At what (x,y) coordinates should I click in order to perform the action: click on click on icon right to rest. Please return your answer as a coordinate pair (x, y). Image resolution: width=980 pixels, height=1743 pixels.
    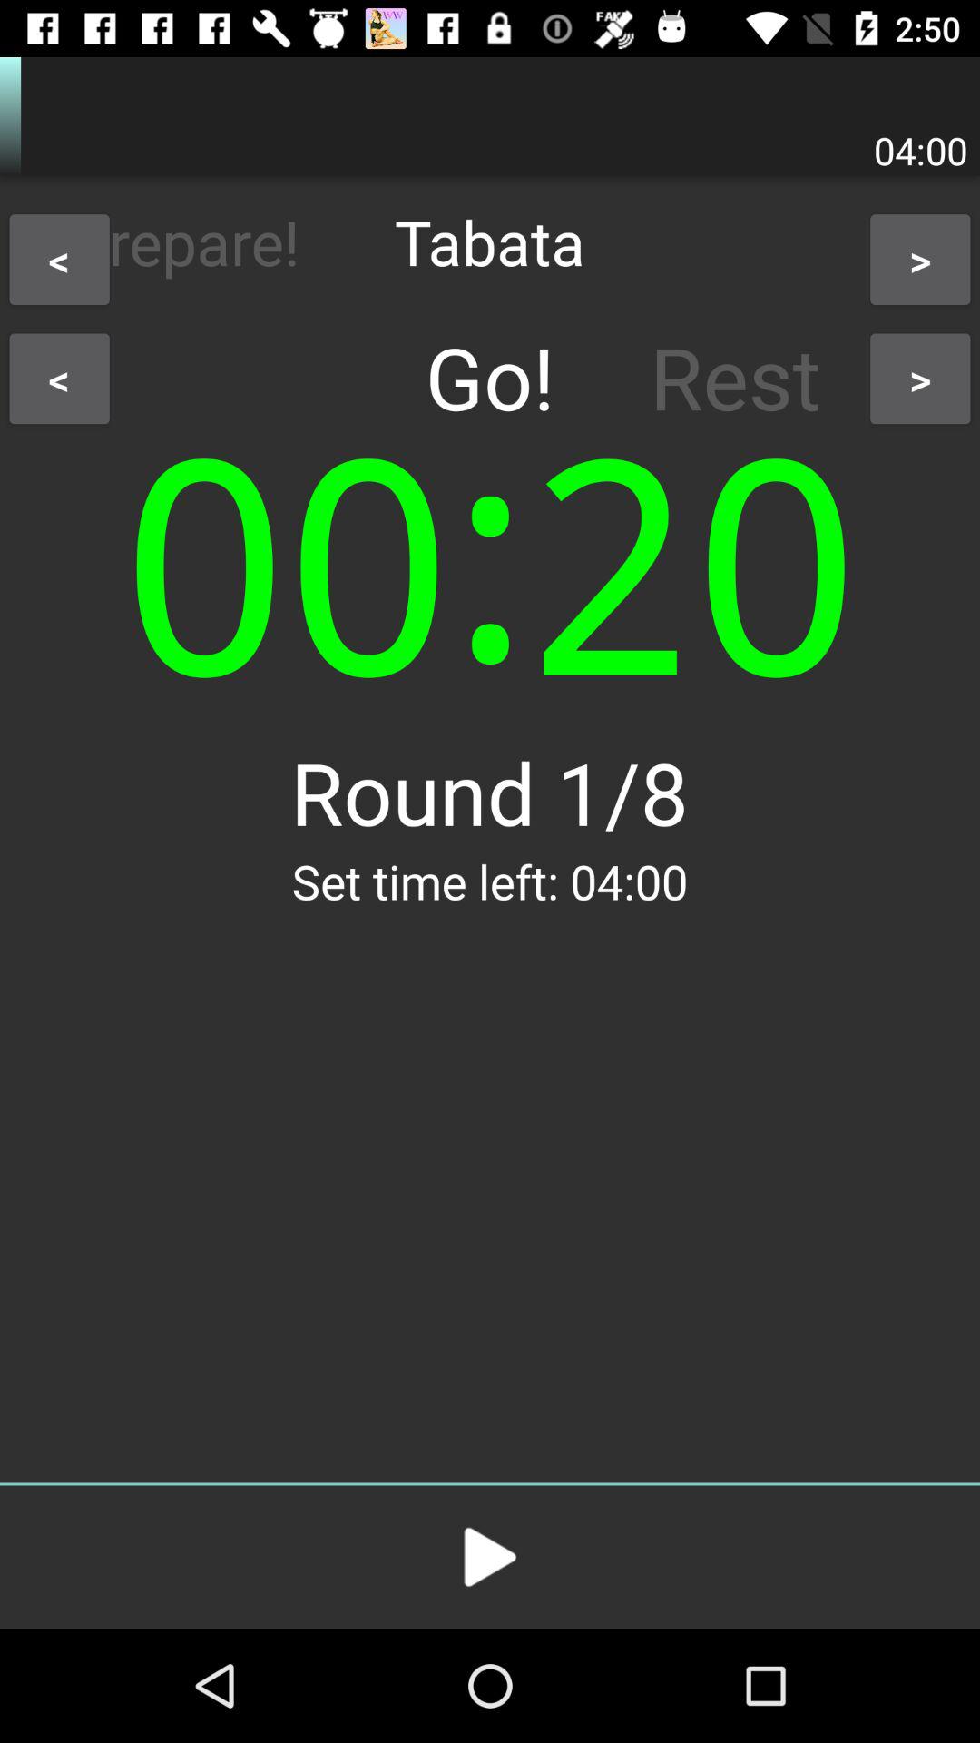
    Looking at the image, I should click on (920, 379).